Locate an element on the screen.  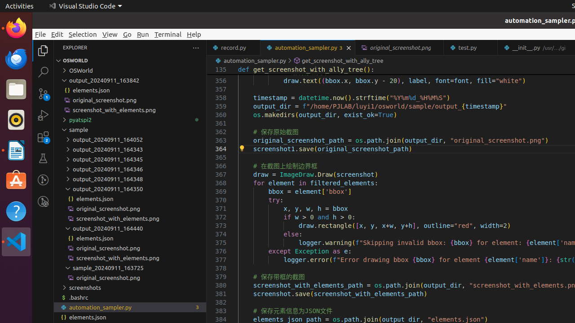
output_20240911_164350 is located at coordinates (130, 189).